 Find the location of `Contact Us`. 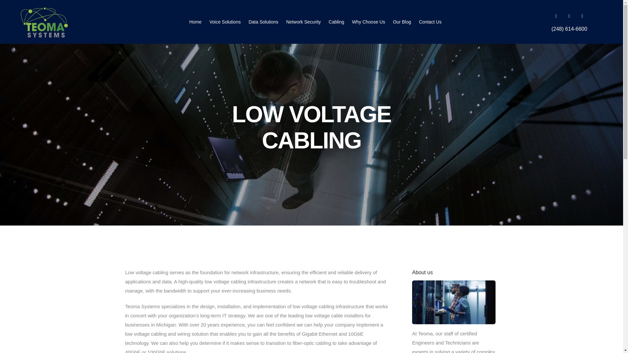

Contact Us is located at coordinates (430, 22).